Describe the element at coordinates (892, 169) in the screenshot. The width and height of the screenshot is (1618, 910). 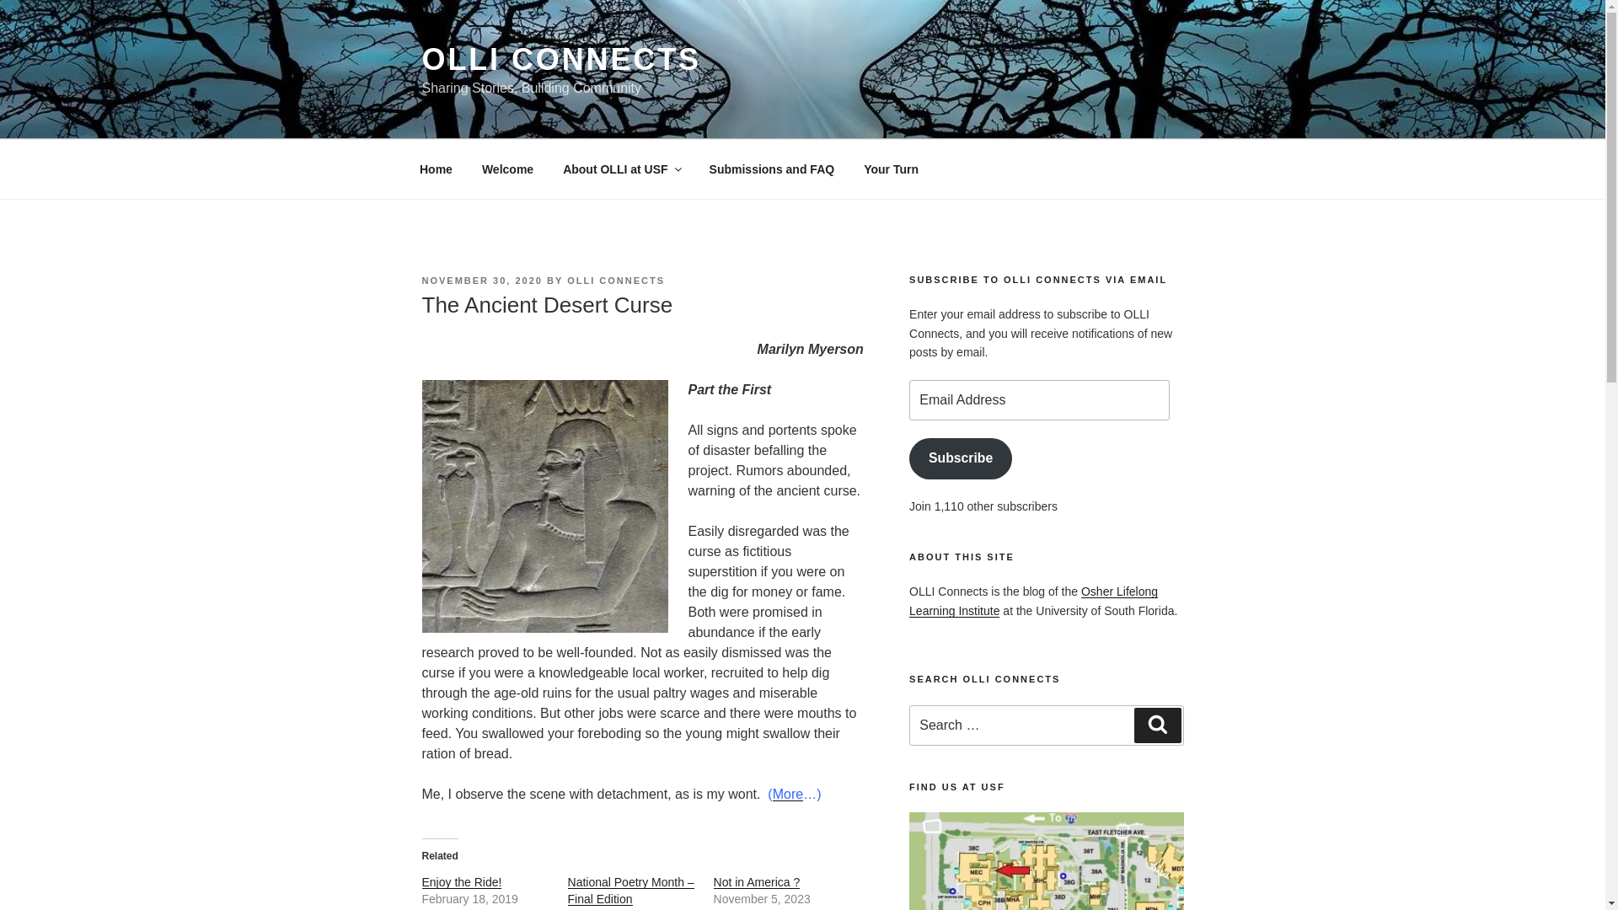
I see `Your Turn` at that location.